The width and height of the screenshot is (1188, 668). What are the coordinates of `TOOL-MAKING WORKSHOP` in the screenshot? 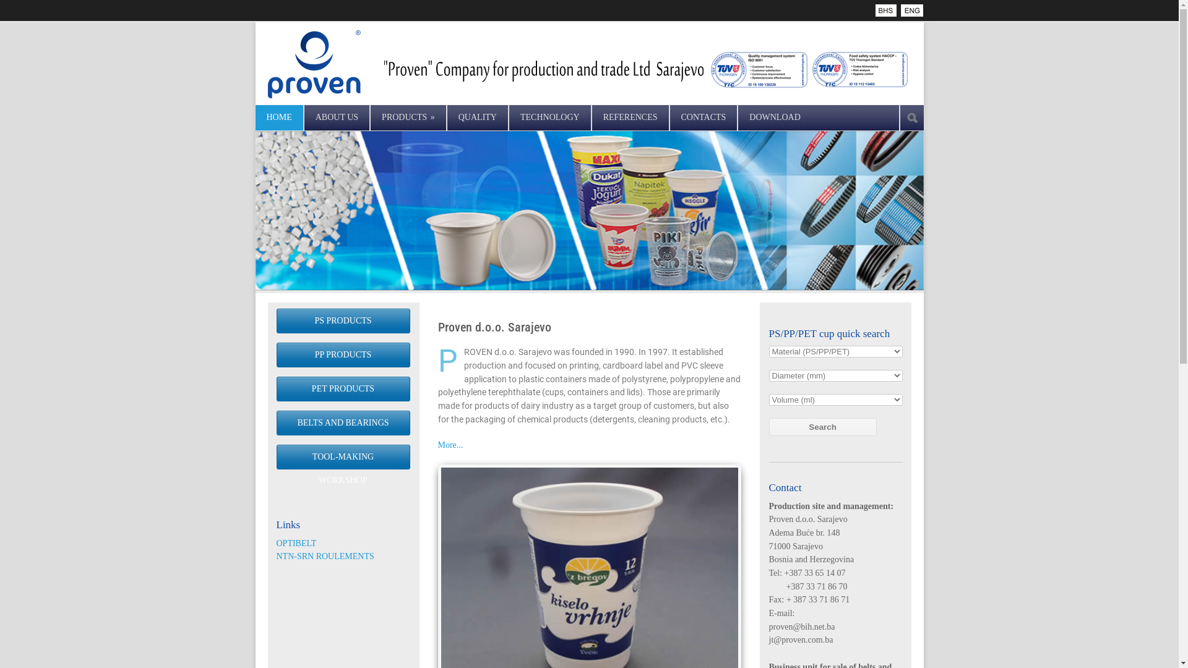 It's located at (343, 456).